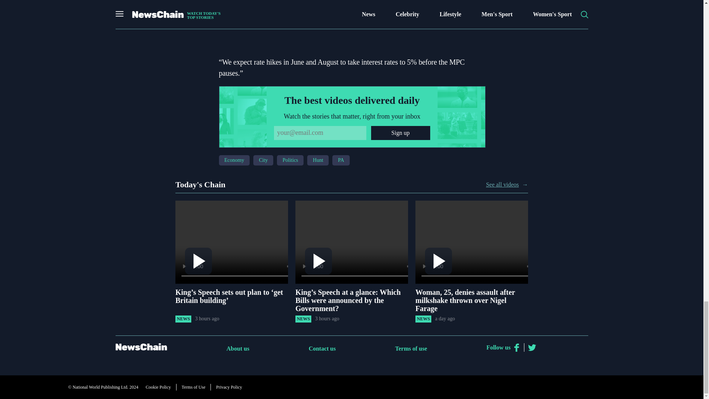 Image resolution: width=709 pixels, height=399 pixels. I want to click on Politics, so click(290, 160).